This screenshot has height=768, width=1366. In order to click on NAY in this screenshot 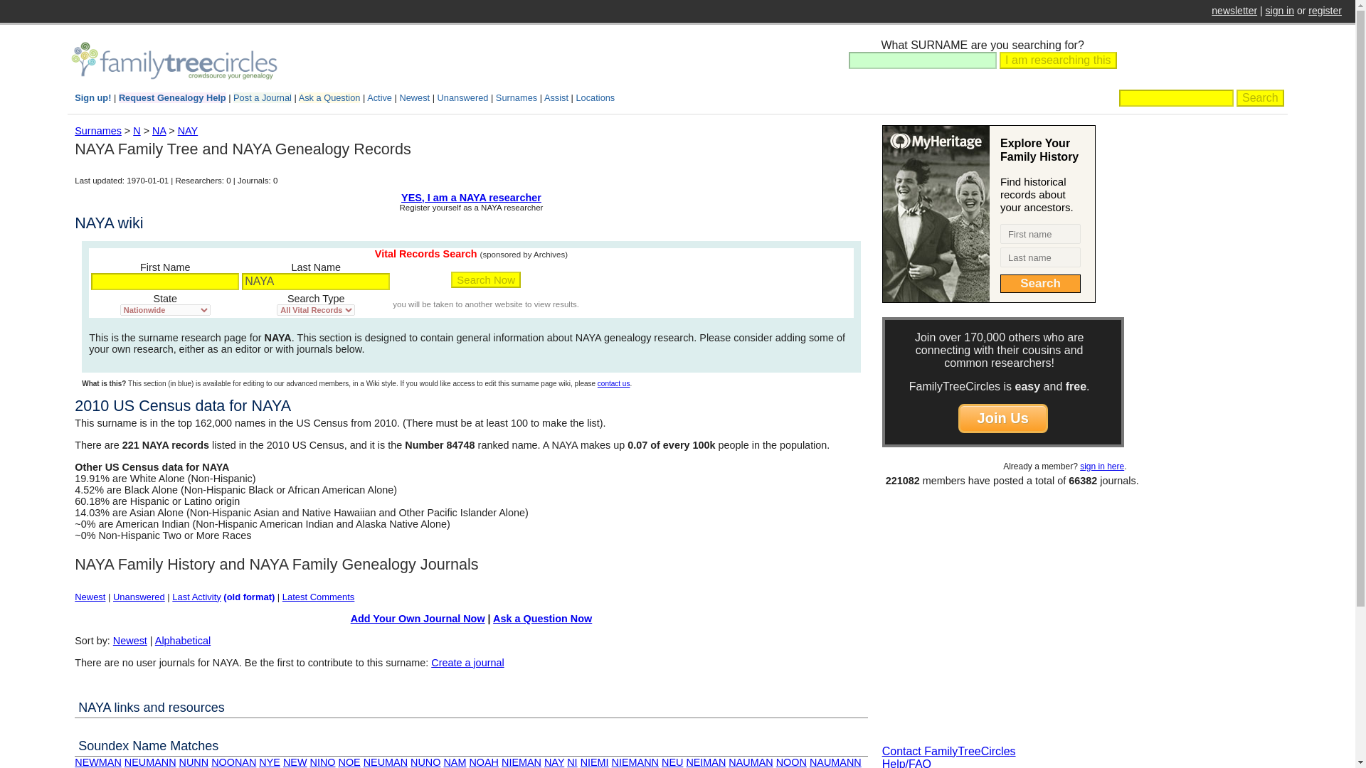, I will do `click(188, 131)`.